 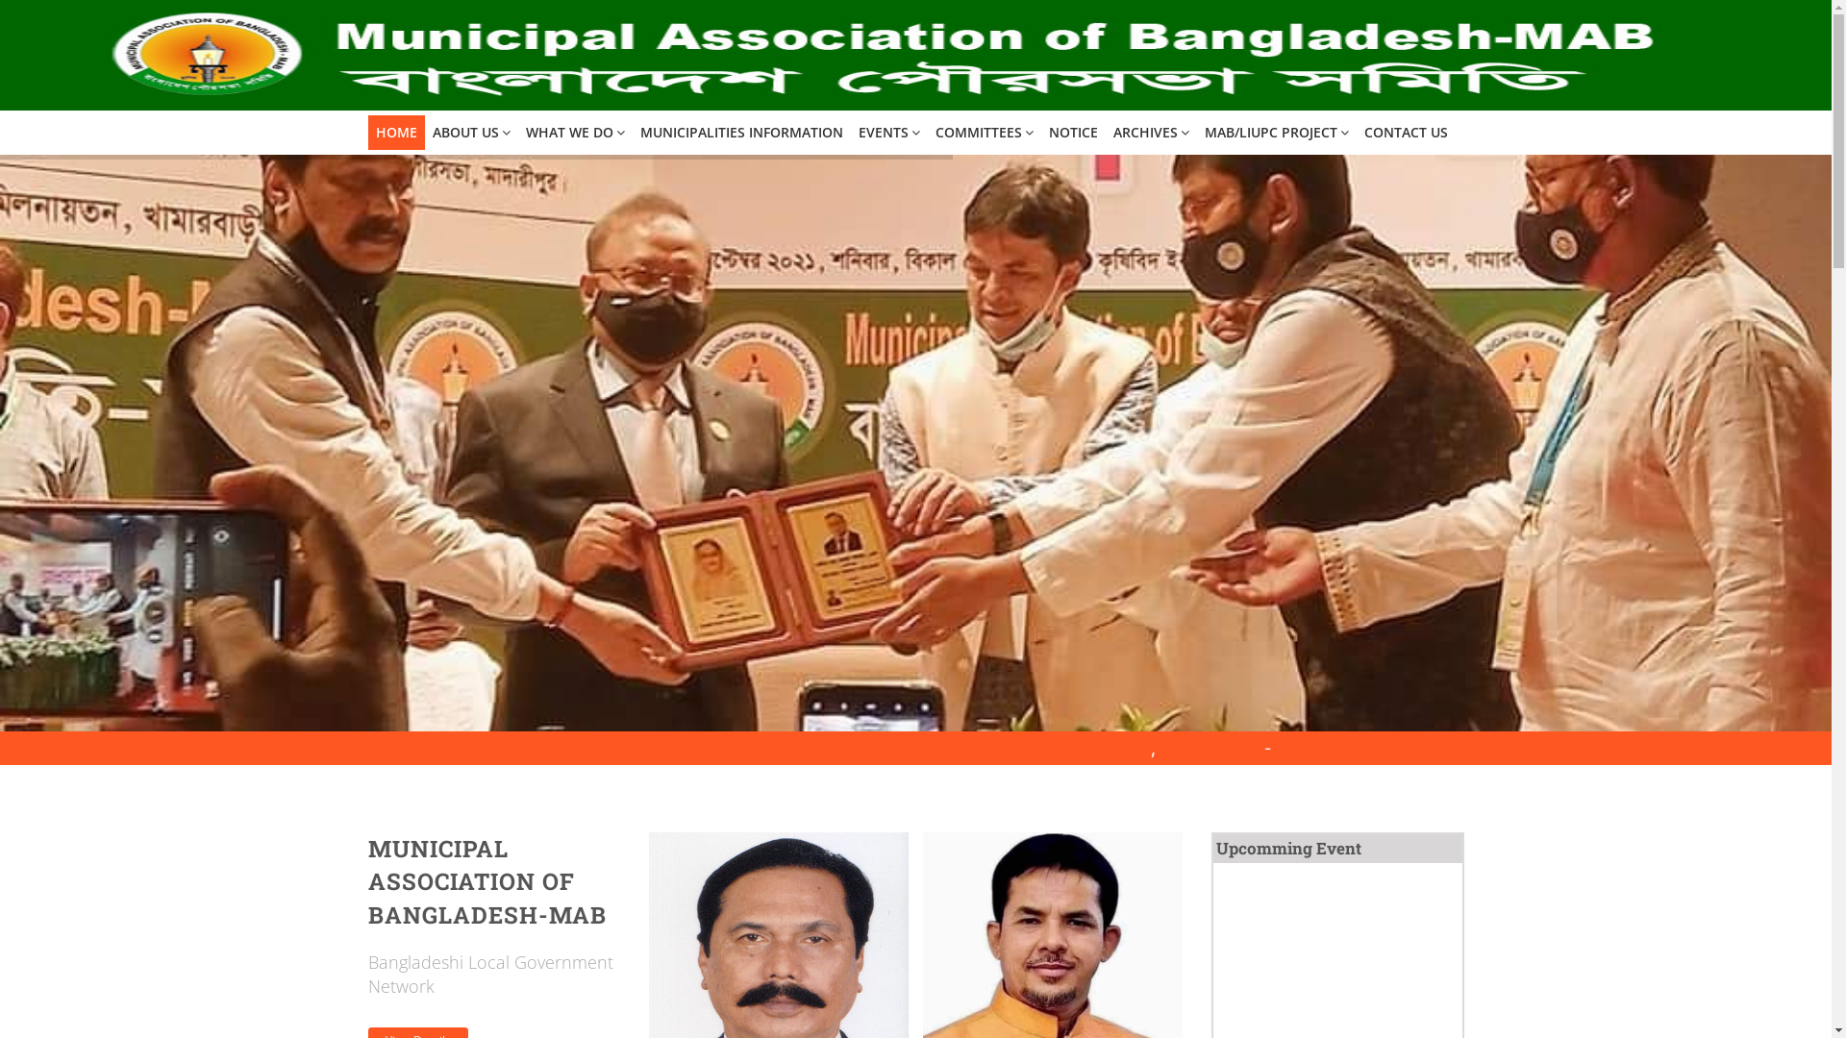 What do you see at coordinates (1152, 133) in the screenshot?
I see `ARCHIVES` at bounding box center [1152, 133].